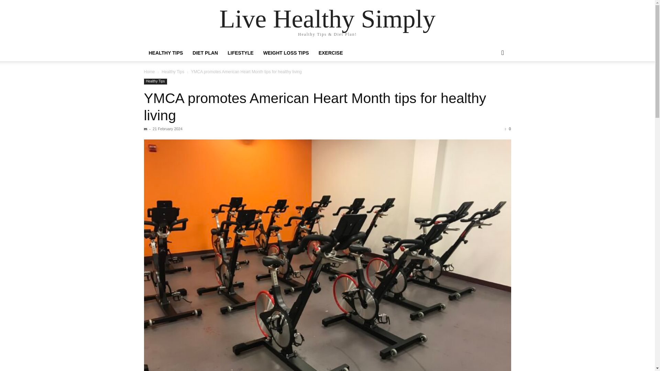 Image resolution: width=660 pixels, height=371 pixels. Describe the element at coordinates (327, 19) in the screenshot. I see `Live Healthy Simply` at that location.